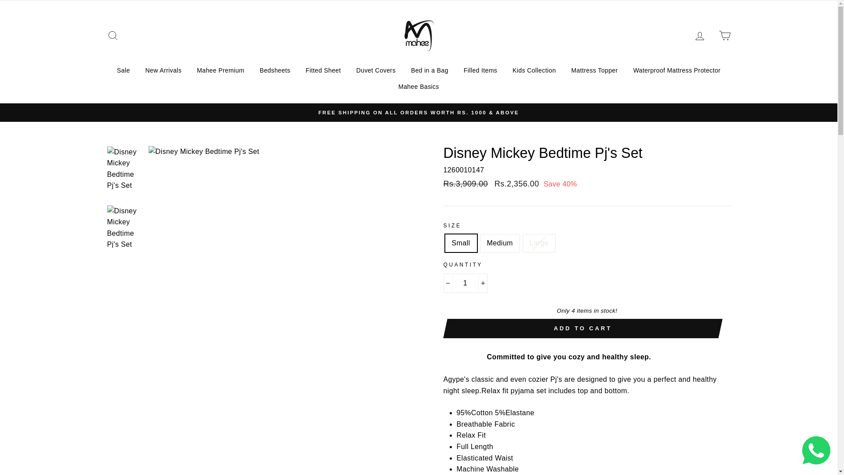 This screenshot has width=844, height=475. I want to click on 1, so click(465, 283).